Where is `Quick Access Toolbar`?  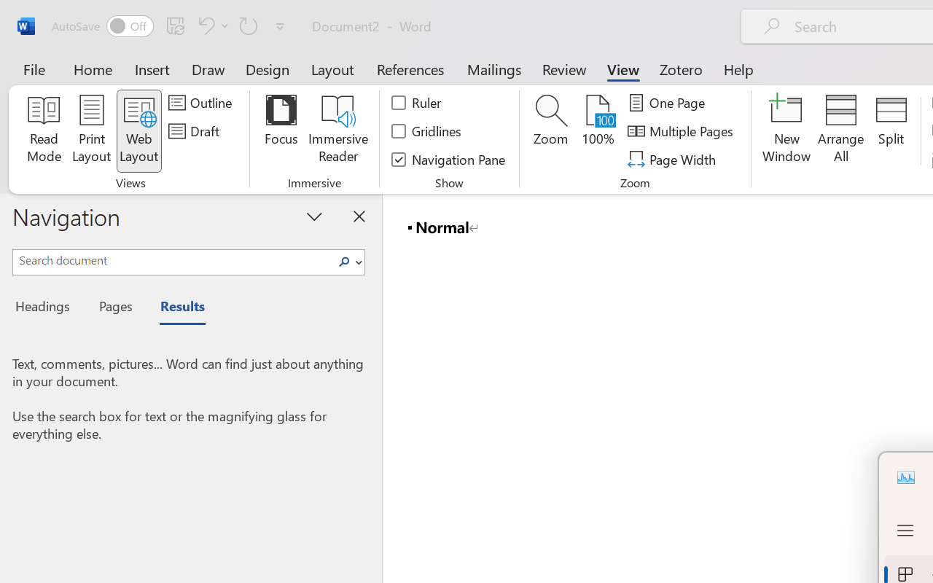
Quick Access Toolbar is located at coordinates (171, 26).